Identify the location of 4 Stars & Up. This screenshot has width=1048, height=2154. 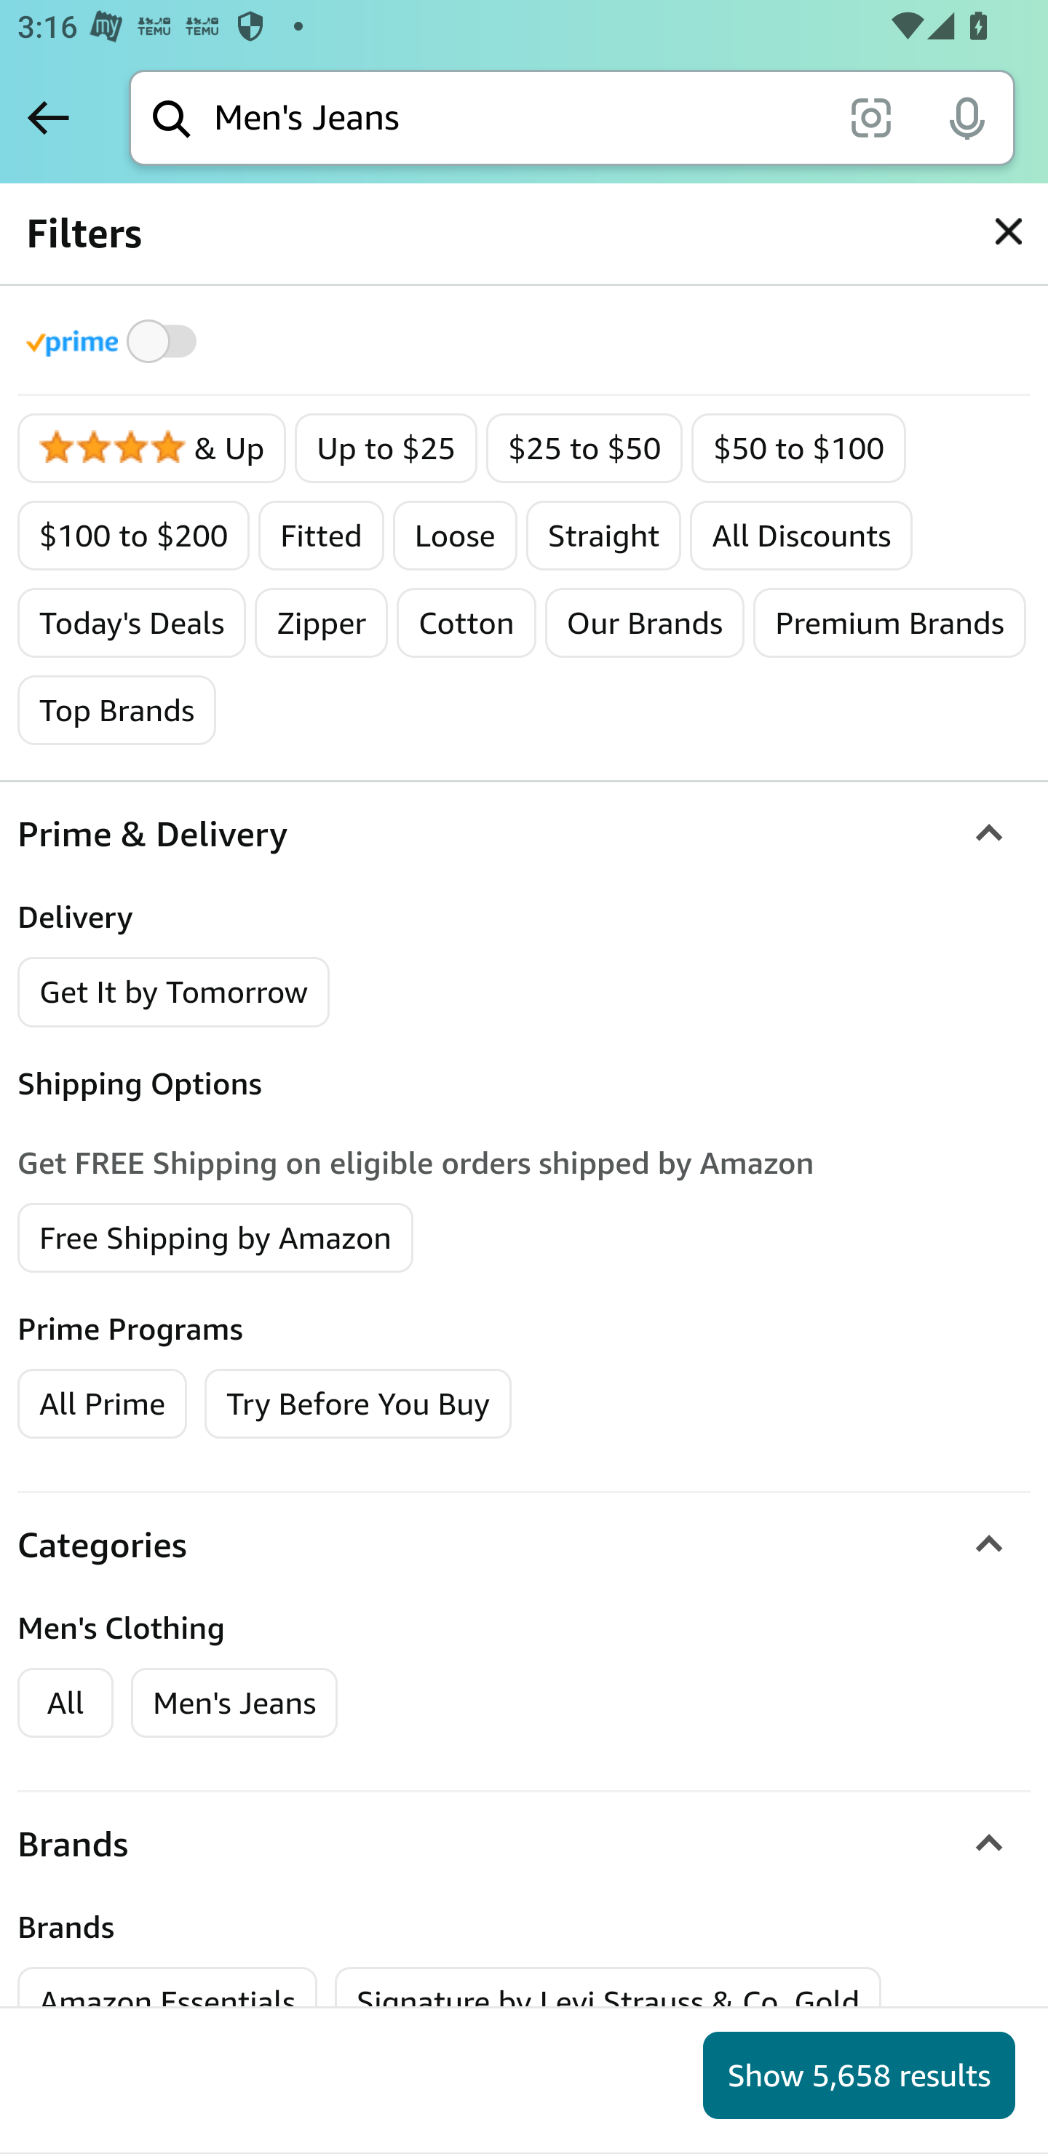
(153, 449).